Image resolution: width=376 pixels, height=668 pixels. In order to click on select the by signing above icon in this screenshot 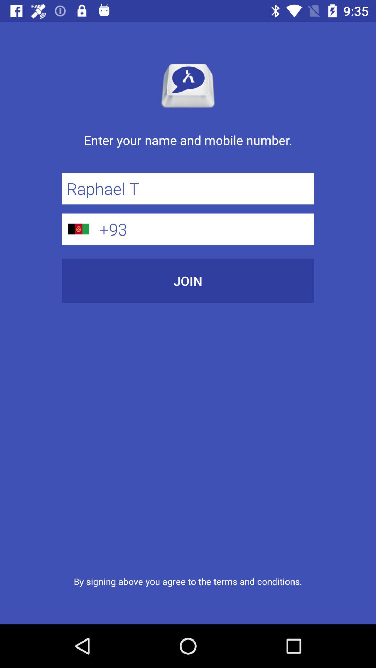, I will do `click(188, 581)`.